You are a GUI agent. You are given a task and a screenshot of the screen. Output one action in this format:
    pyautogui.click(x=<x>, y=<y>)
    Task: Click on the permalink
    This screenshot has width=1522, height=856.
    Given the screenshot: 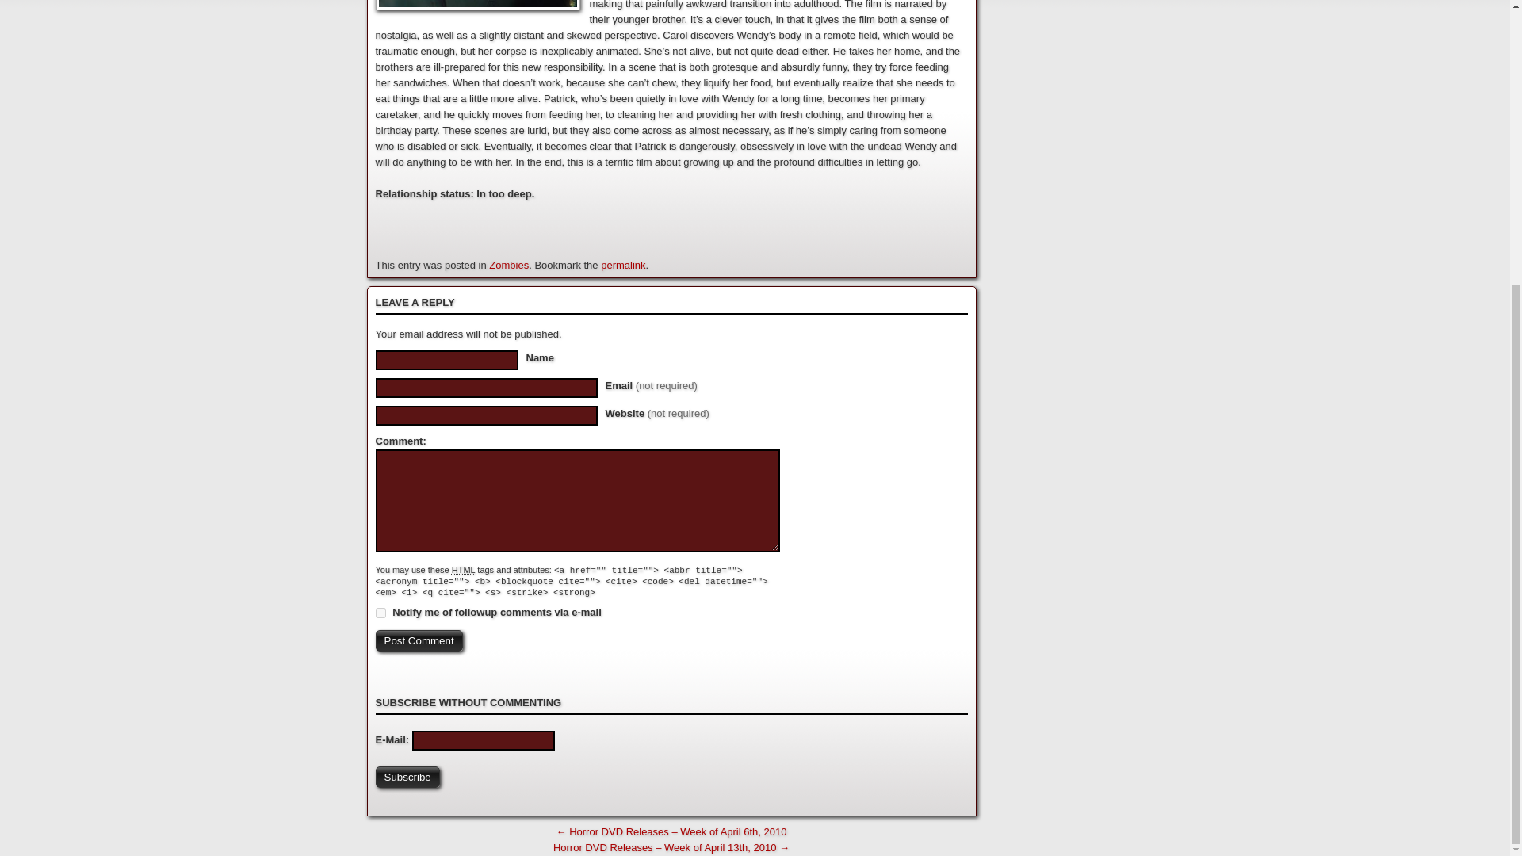 What is the action you would take?
    pyautogui.click(x=623, y=265)
    